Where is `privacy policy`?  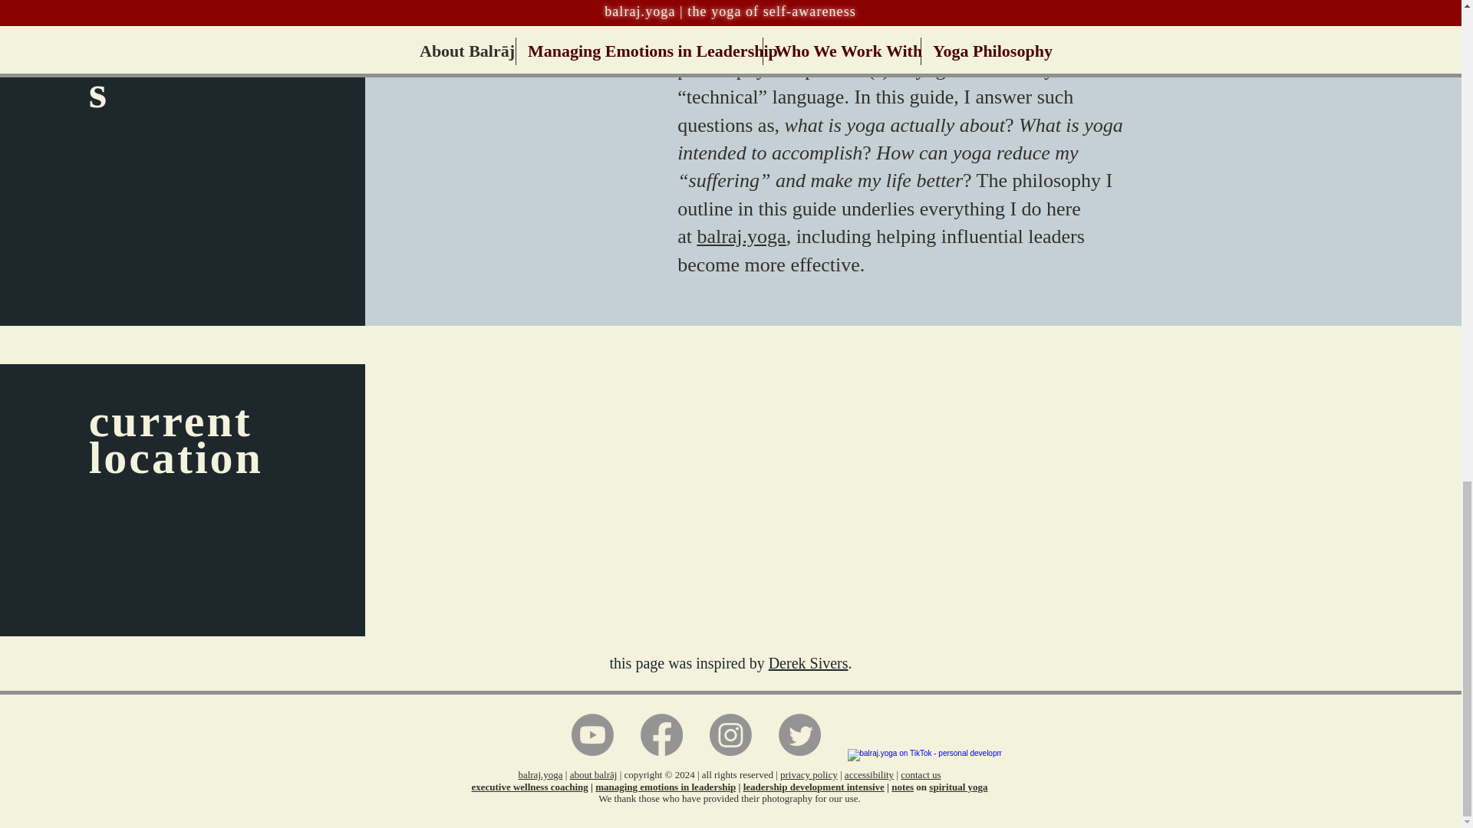 privacy policy is located at coordinates (809, 774).